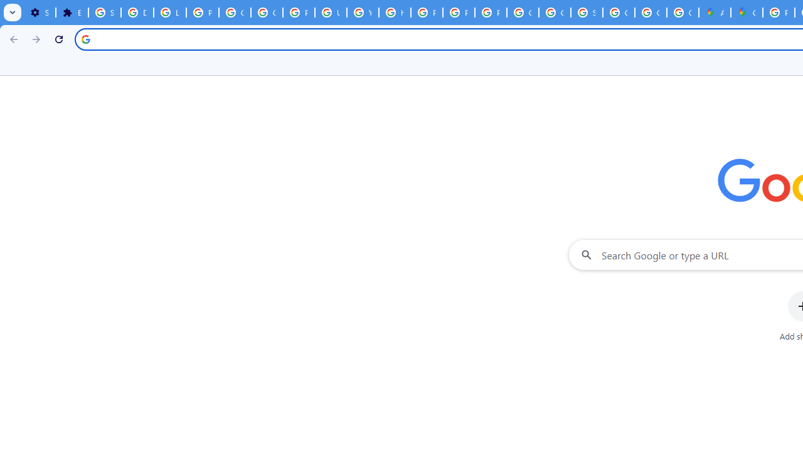  What do you see at coordinates (395, 13) in the screenshot?
I see `https://scholar.google.com/` at bounding box center [395, 13].